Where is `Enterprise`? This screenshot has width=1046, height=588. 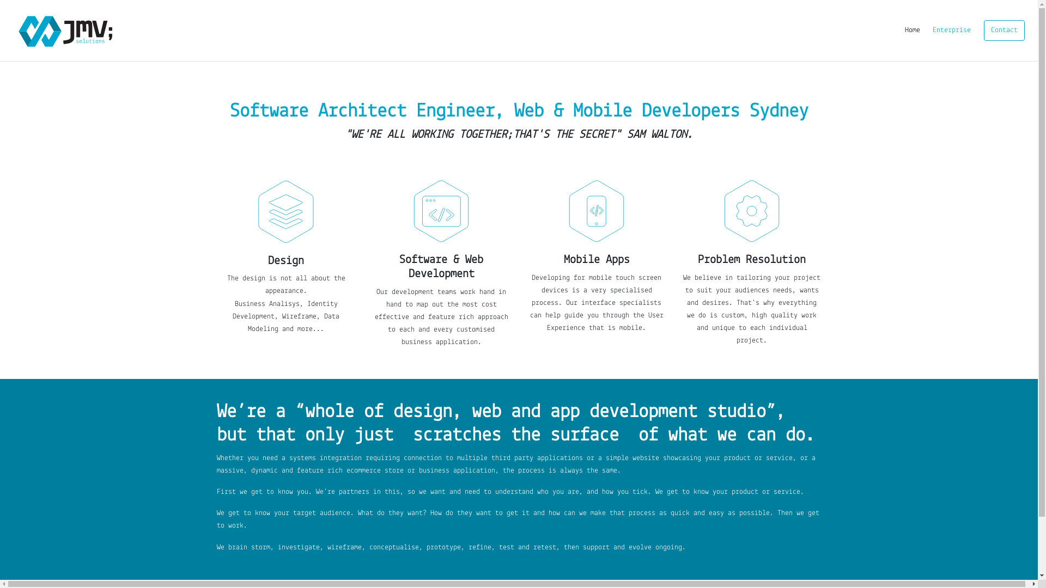
Enterprise is located at coordinates (952, 30).